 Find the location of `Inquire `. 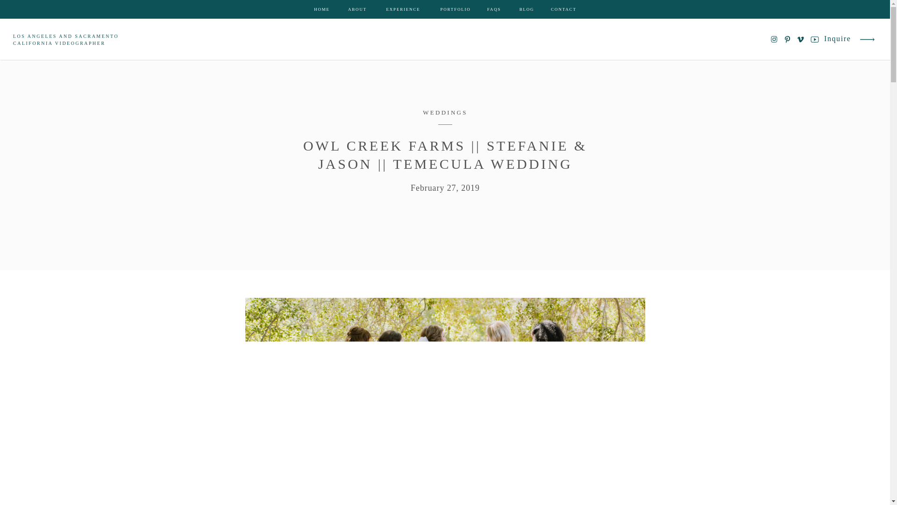

Inquire  is located at coordinates (838, 39).